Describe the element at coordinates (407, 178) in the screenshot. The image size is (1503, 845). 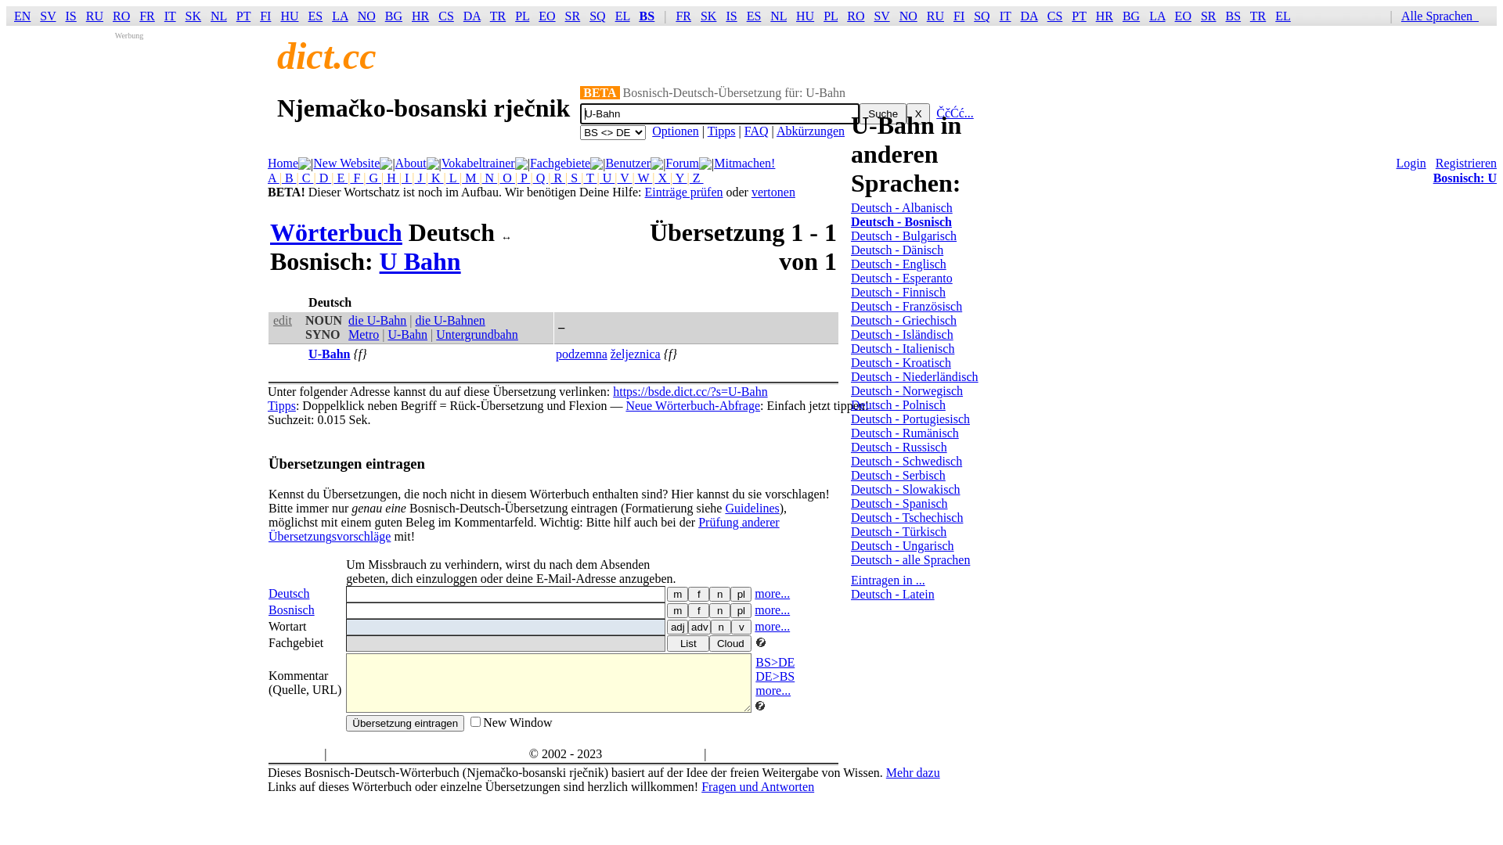
I see `I` at that location.